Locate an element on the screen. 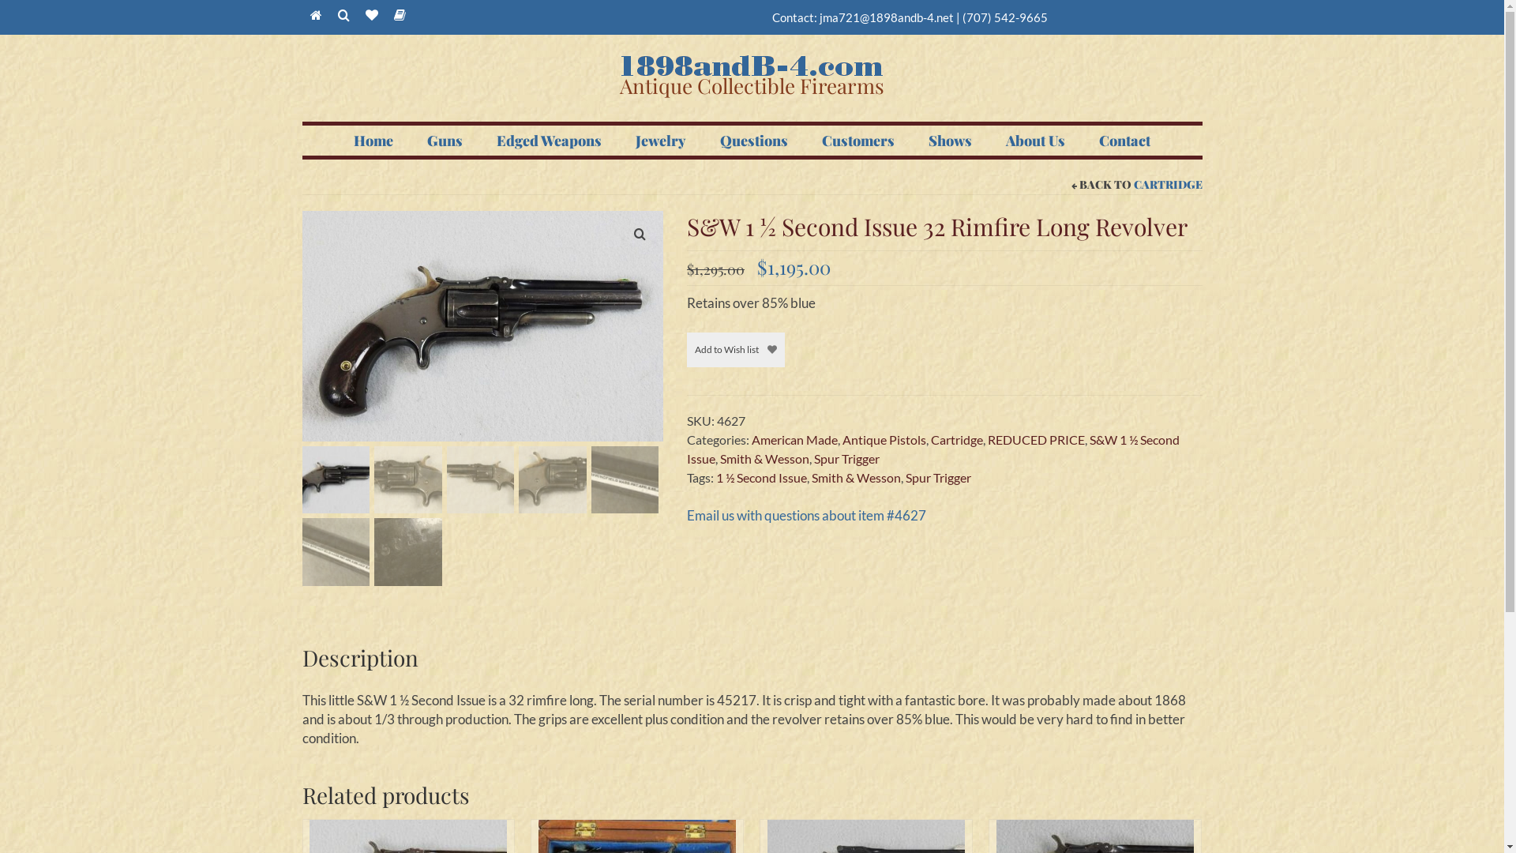 This screenshot has width=1516, height=853. jma721@1898andb-4.net is located at coordinates (887, 17).